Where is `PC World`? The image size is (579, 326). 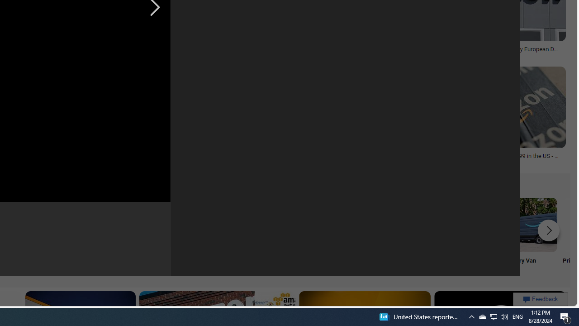 PC World is located at coordinates (145, 56).